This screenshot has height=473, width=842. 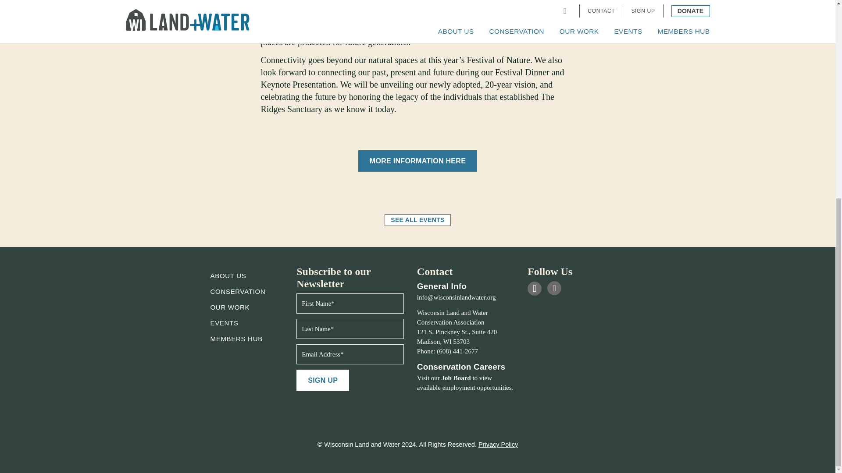 I want to click on OUR WORK, so click(x=230, y=307).